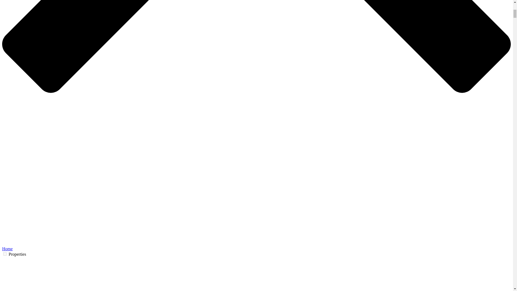 The image size is (517, 291). Describe the element at coordinates (7, 249) in the screenshot. I see `Home` at that location.